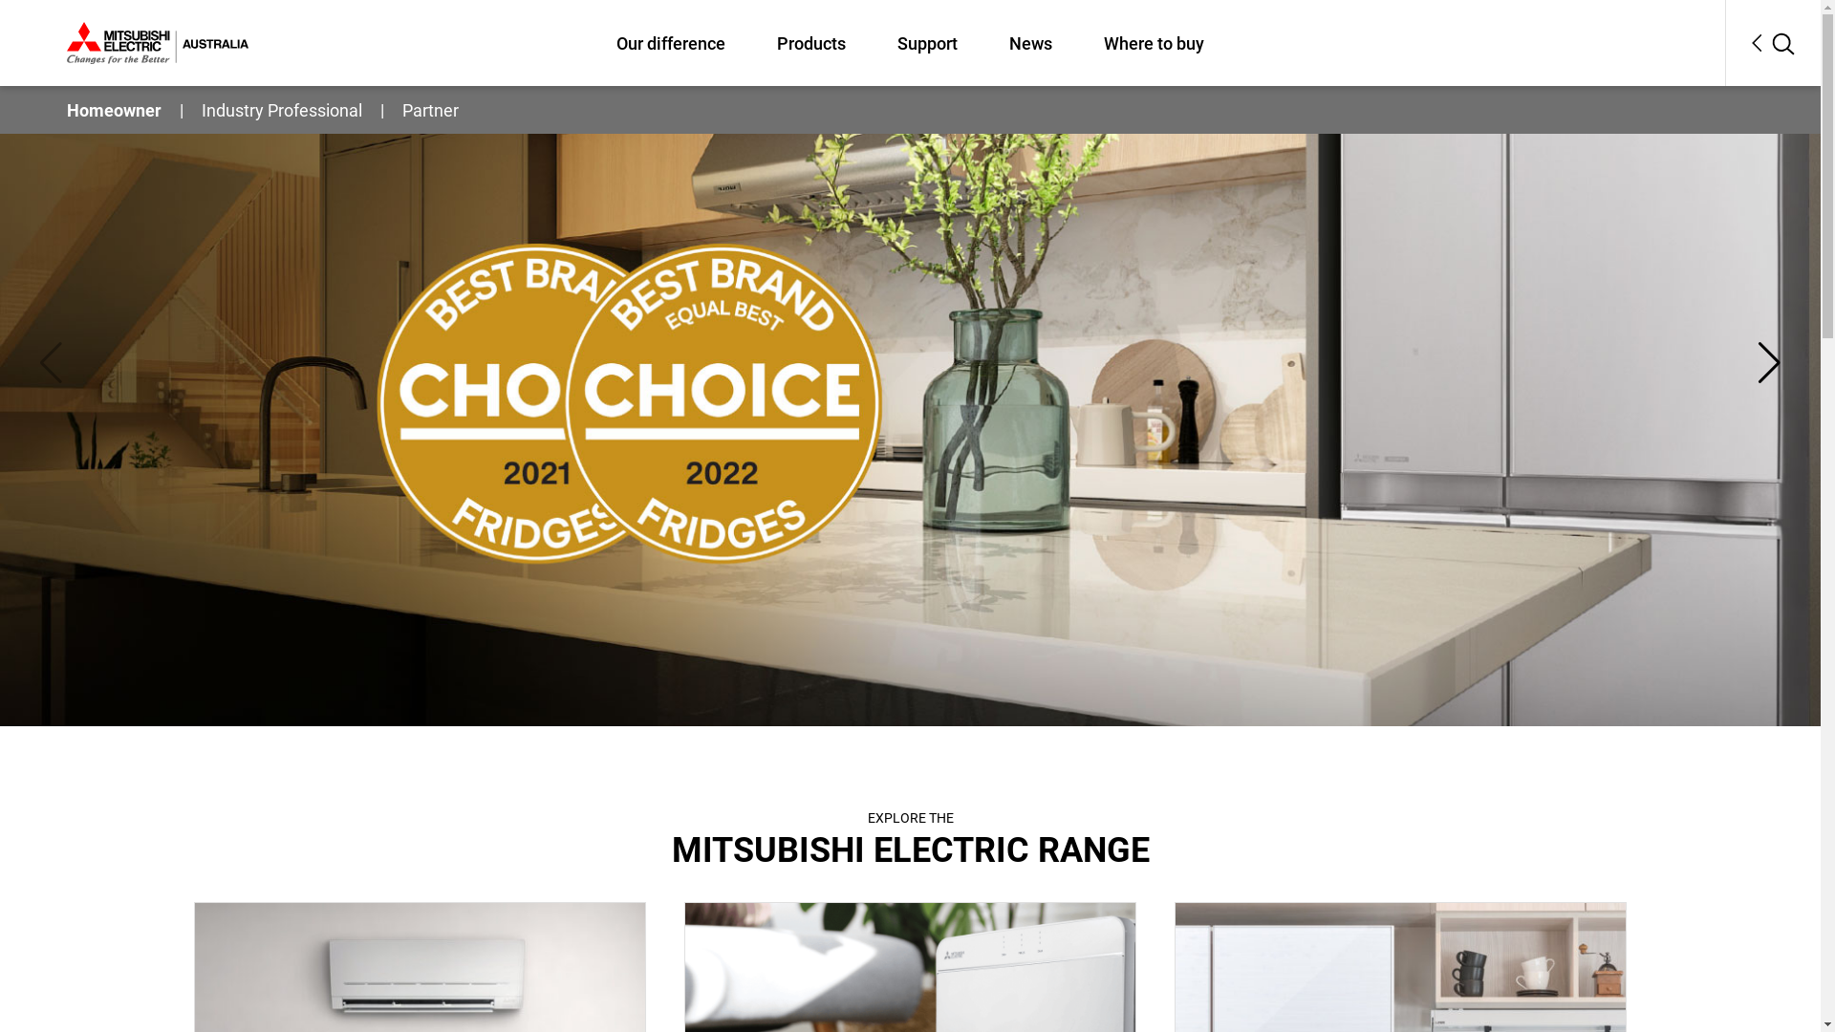 The width and height of the screenshot is (1835, 1032). What do you see at coordinates (282, 111) in the screenshot?
I see `Industry Professional` at bounding box center [282, 111].